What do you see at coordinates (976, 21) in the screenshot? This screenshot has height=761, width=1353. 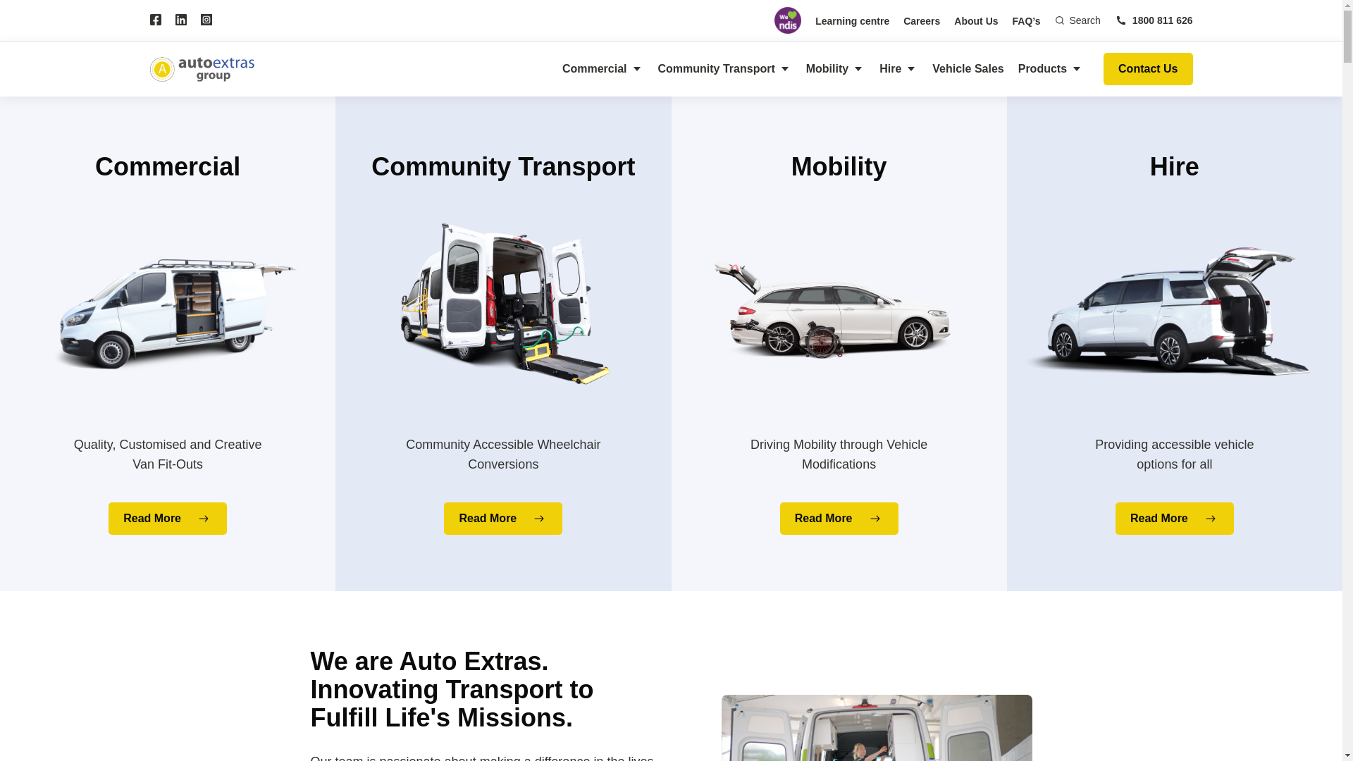 I see `About Us` at bounding box center [976, 21].